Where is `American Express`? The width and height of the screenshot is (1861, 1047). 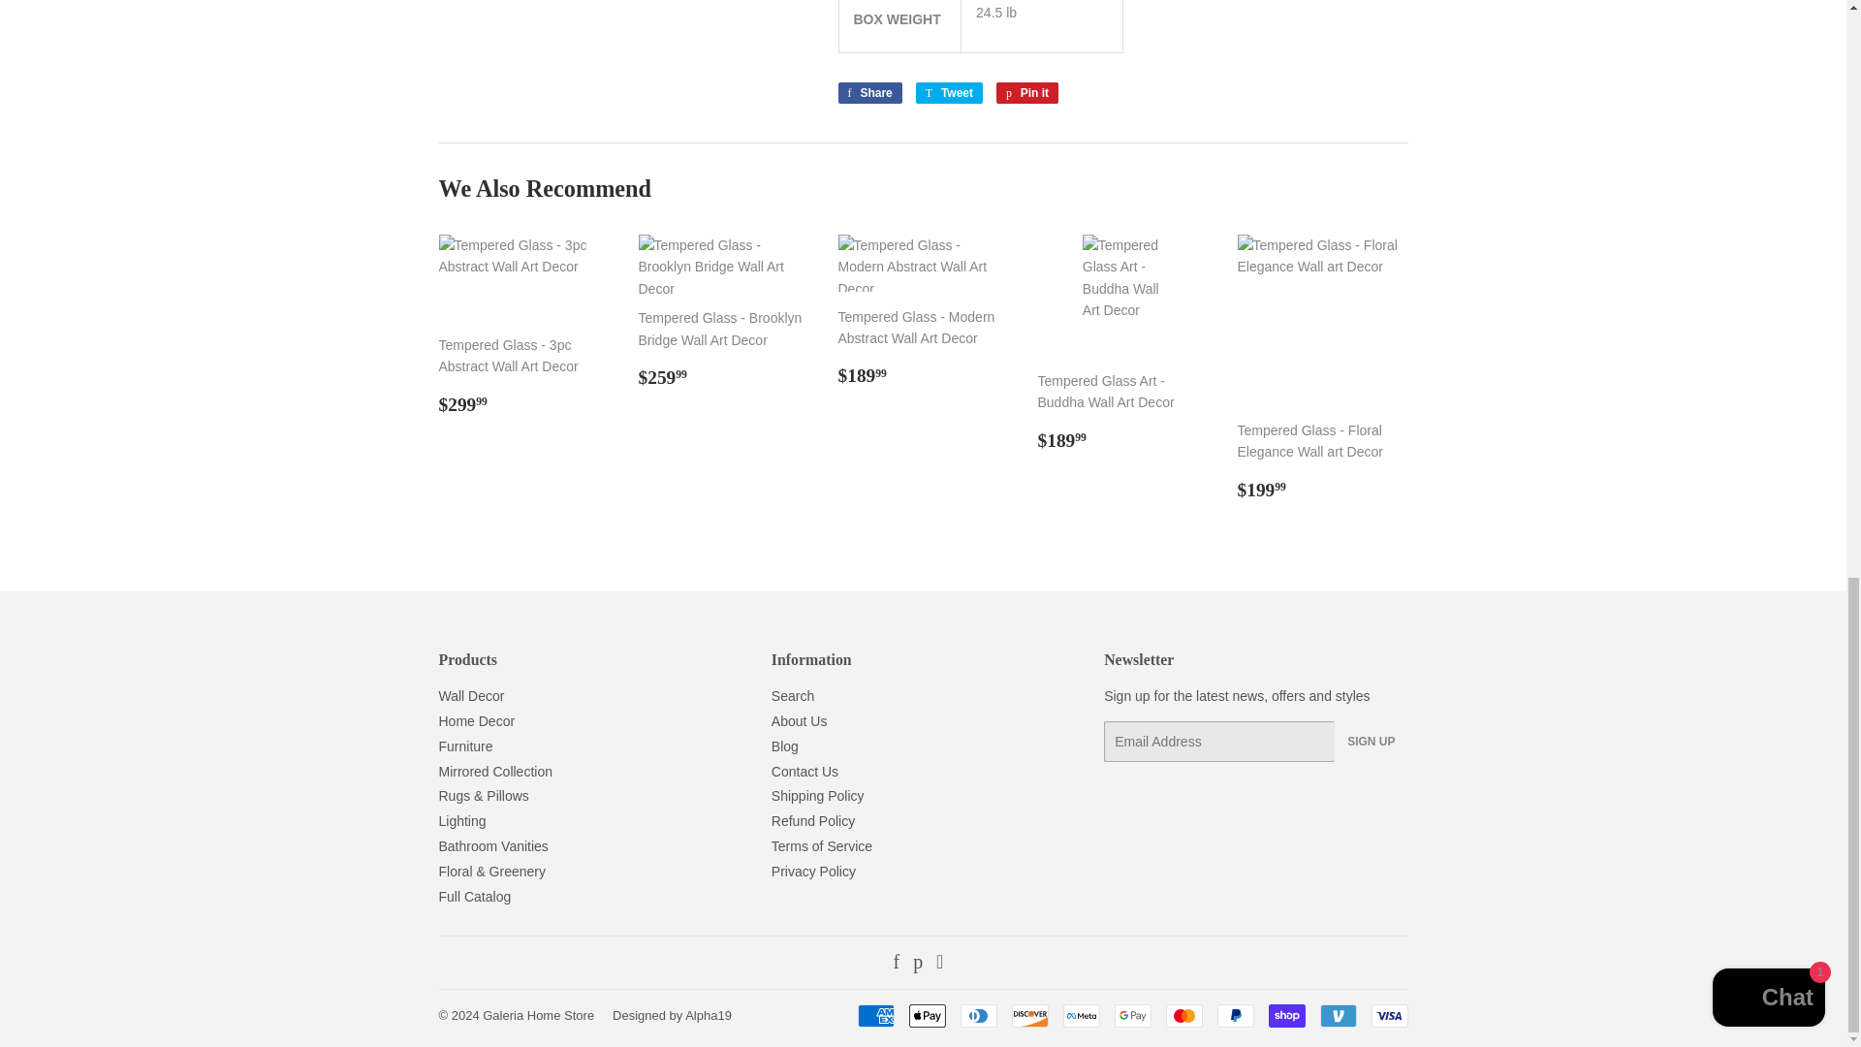
American Express is located at coordinates (874, 1015).